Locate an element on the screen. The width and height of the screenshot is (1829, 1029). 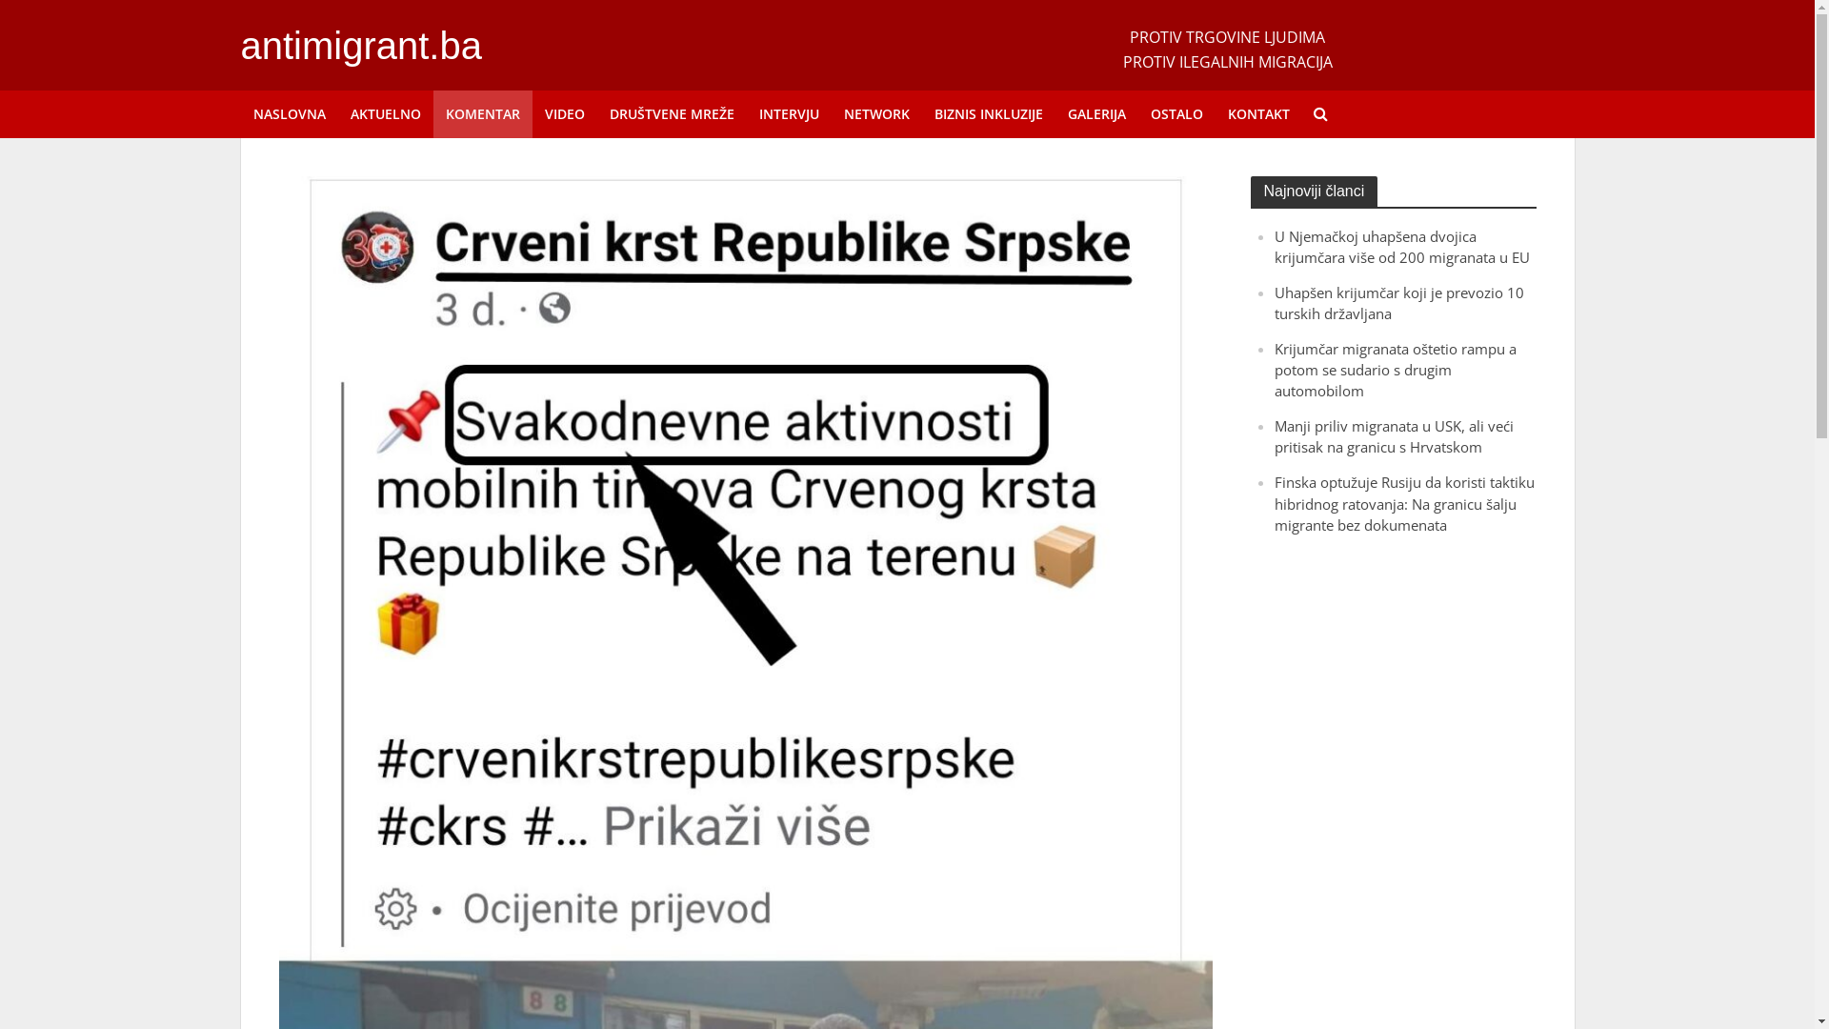
antimigrant.ba is located at coordinates (360, 46).